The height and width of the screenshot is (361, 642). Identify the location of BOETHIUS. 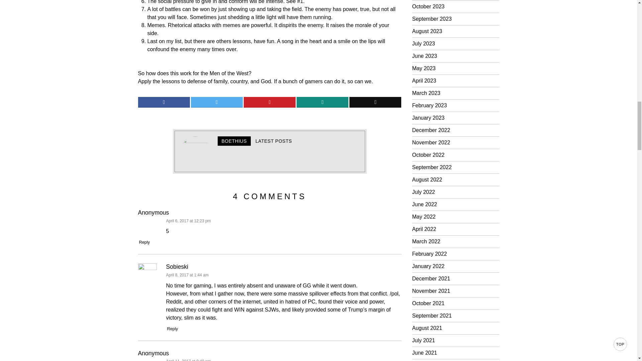
(234, 141).